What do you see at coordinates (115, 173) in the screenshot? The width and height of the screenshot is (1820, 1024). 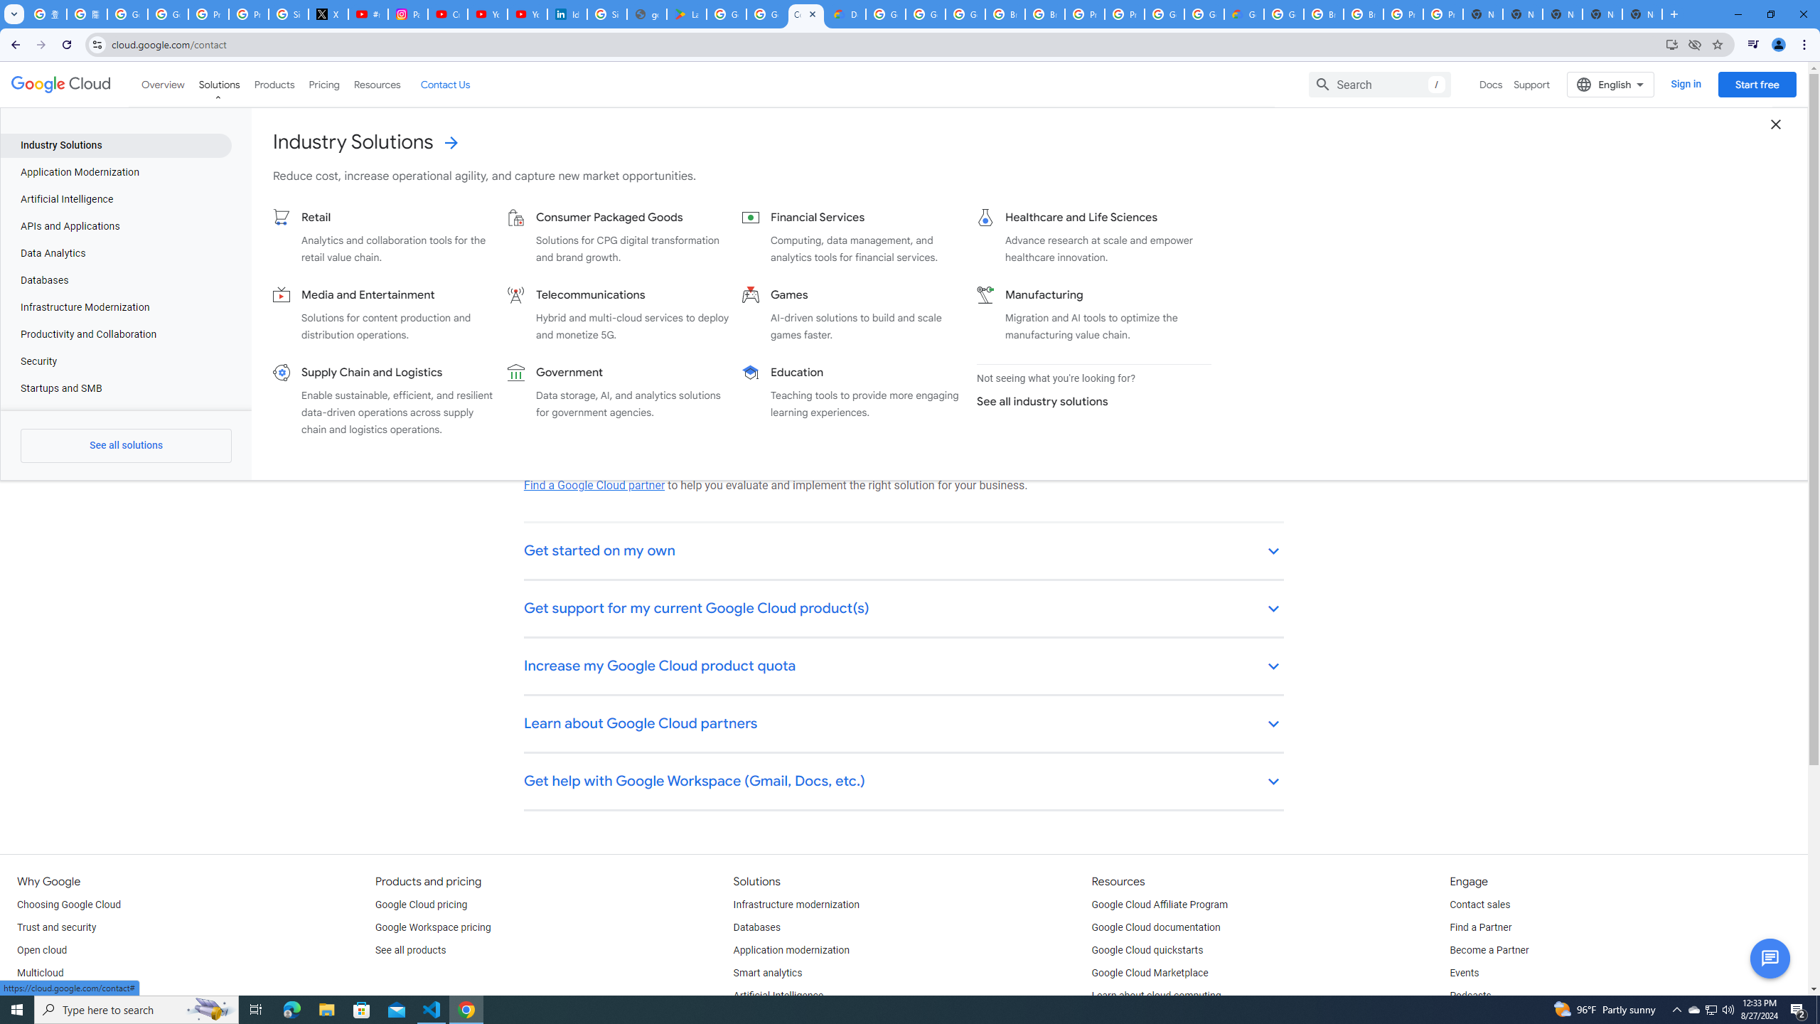 I see `Application Modernization` at bounding box center [115, 173].